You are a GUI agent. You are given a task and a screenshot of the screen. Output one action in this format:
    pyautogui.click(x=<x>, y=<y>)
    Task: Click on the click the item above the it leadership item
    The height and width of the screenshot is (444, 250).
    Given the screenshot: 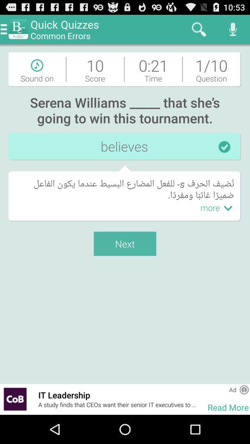 What is the action you would take?
    pyautogui.click(x=125, y=243)
    